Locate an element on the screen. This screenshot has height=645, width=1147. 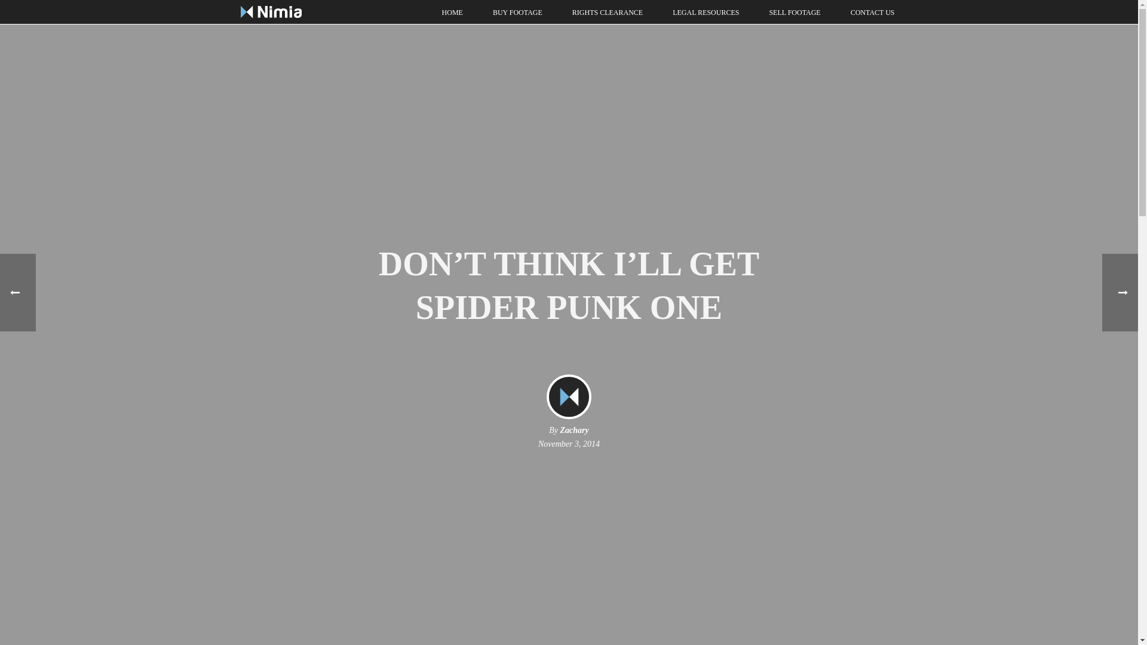
HOME is located at coordinates (452, 12).